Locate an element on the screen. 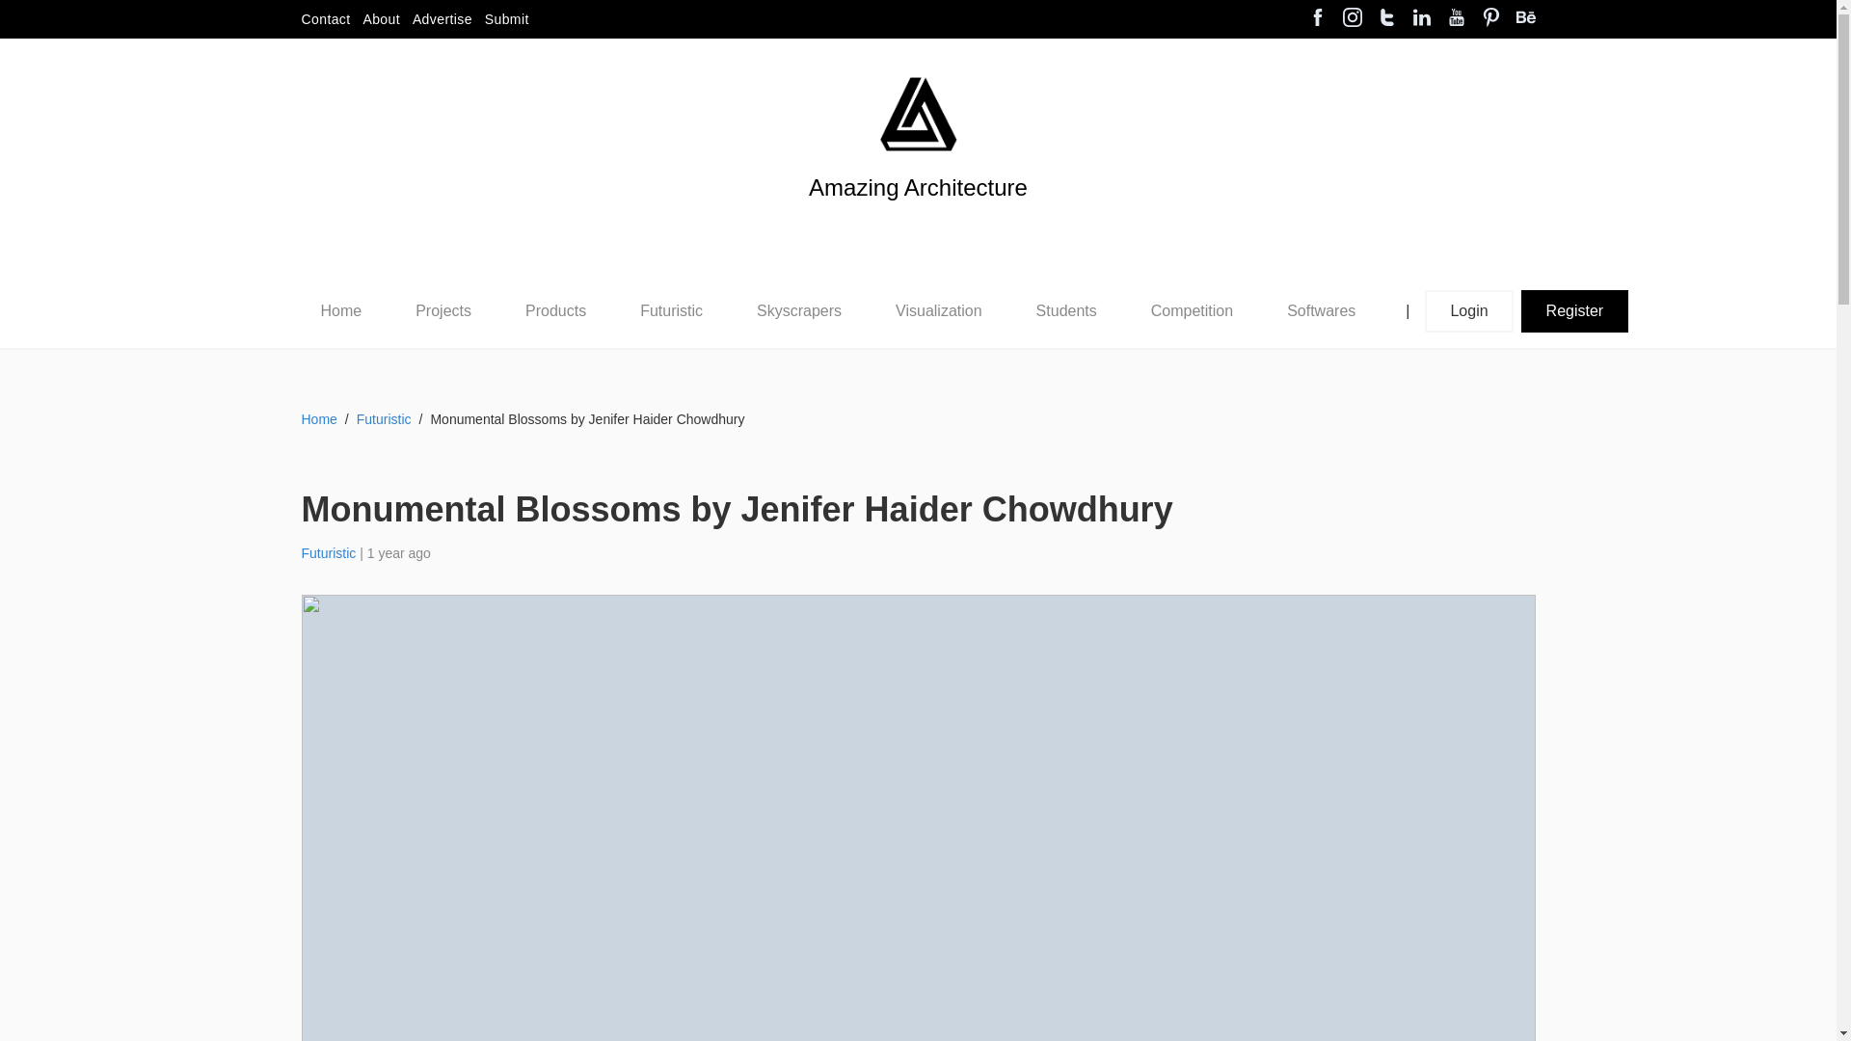  Amazing Architecture is located at coordinates (918, 114).